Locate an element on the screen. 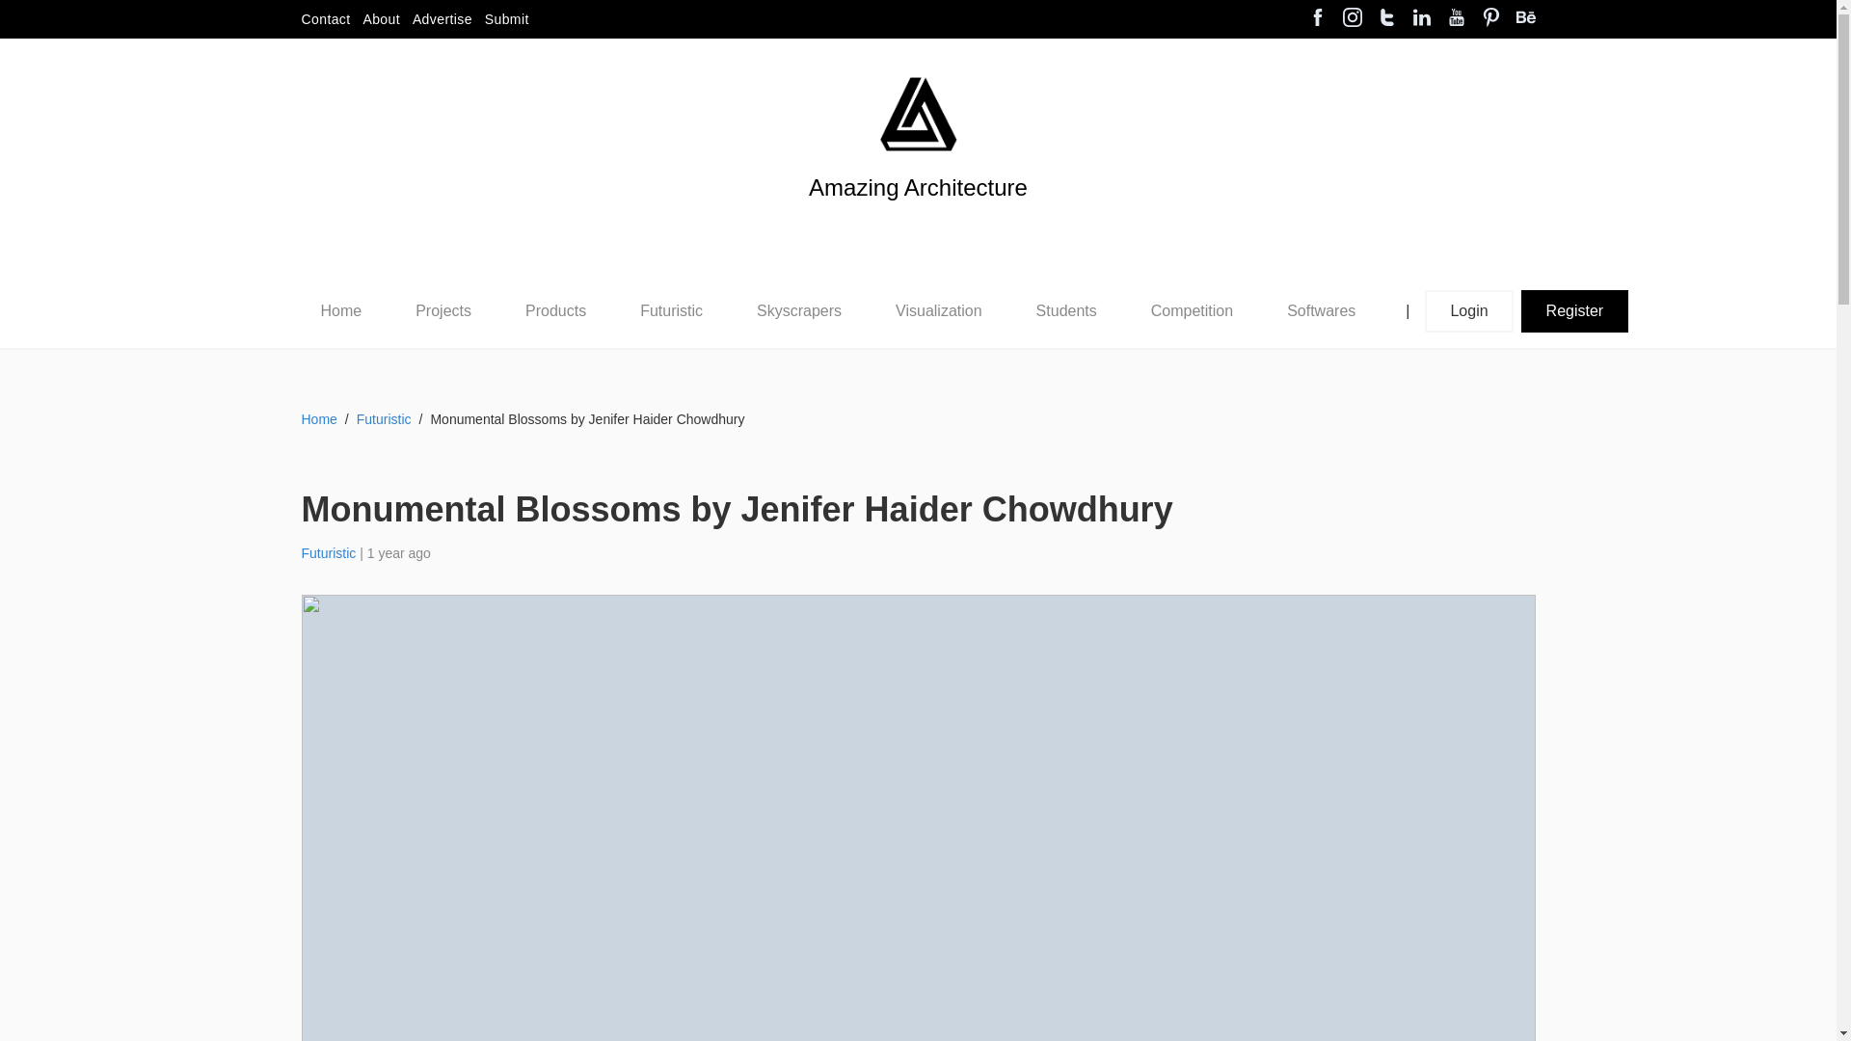  Amazing Architecture is located at coordinates (918, 114).